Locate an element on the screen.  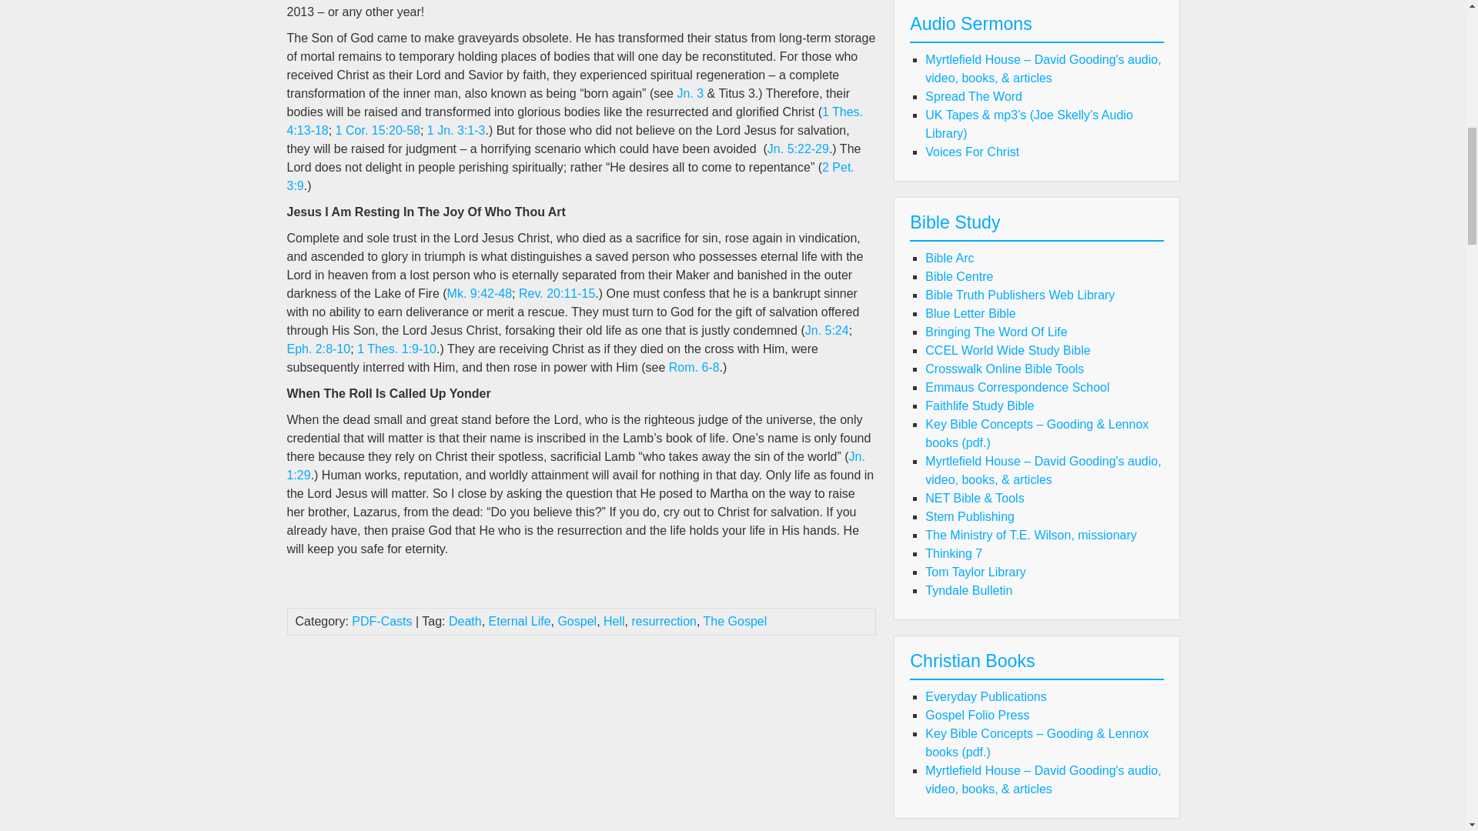
2 Pet. 3:9 is located at coordinates (570, 176).